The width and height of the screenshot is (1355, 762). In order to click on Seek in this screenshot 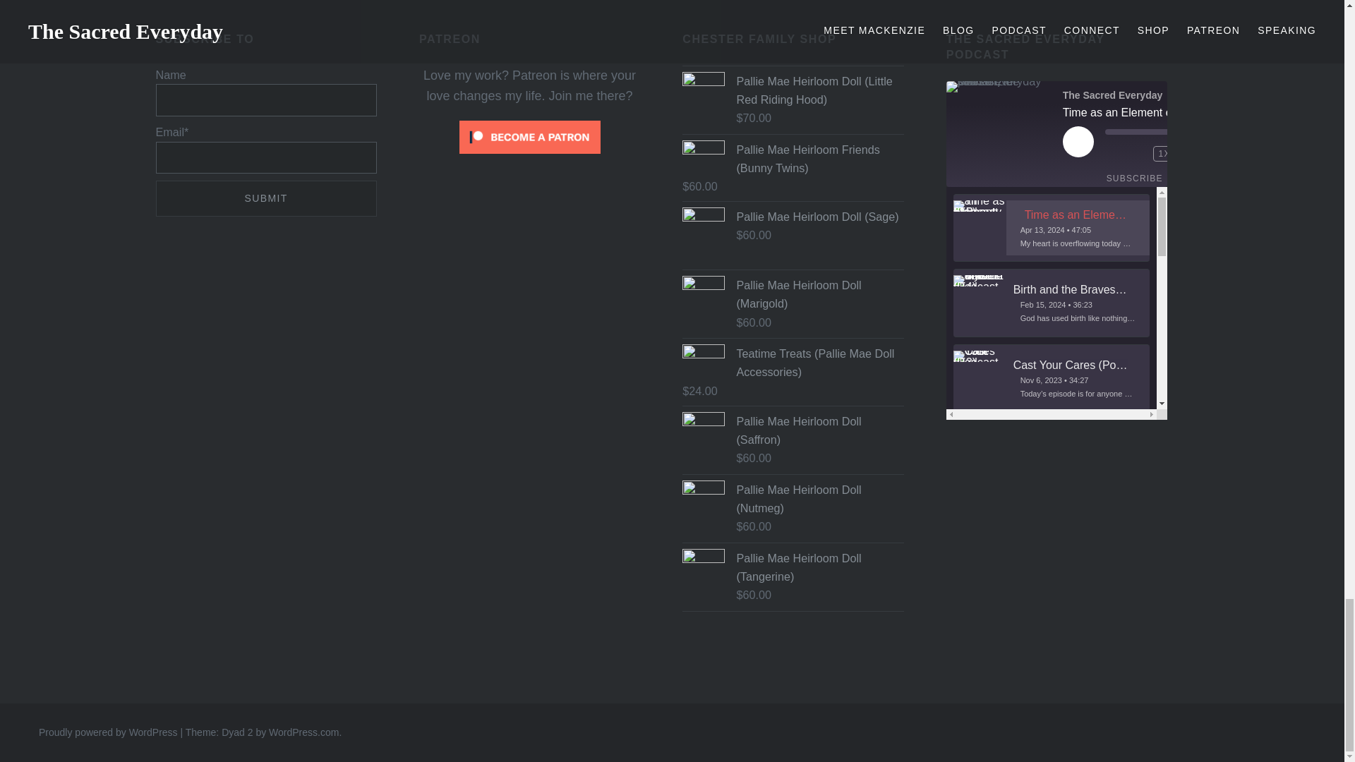, I will do `click(1164, 131)`.